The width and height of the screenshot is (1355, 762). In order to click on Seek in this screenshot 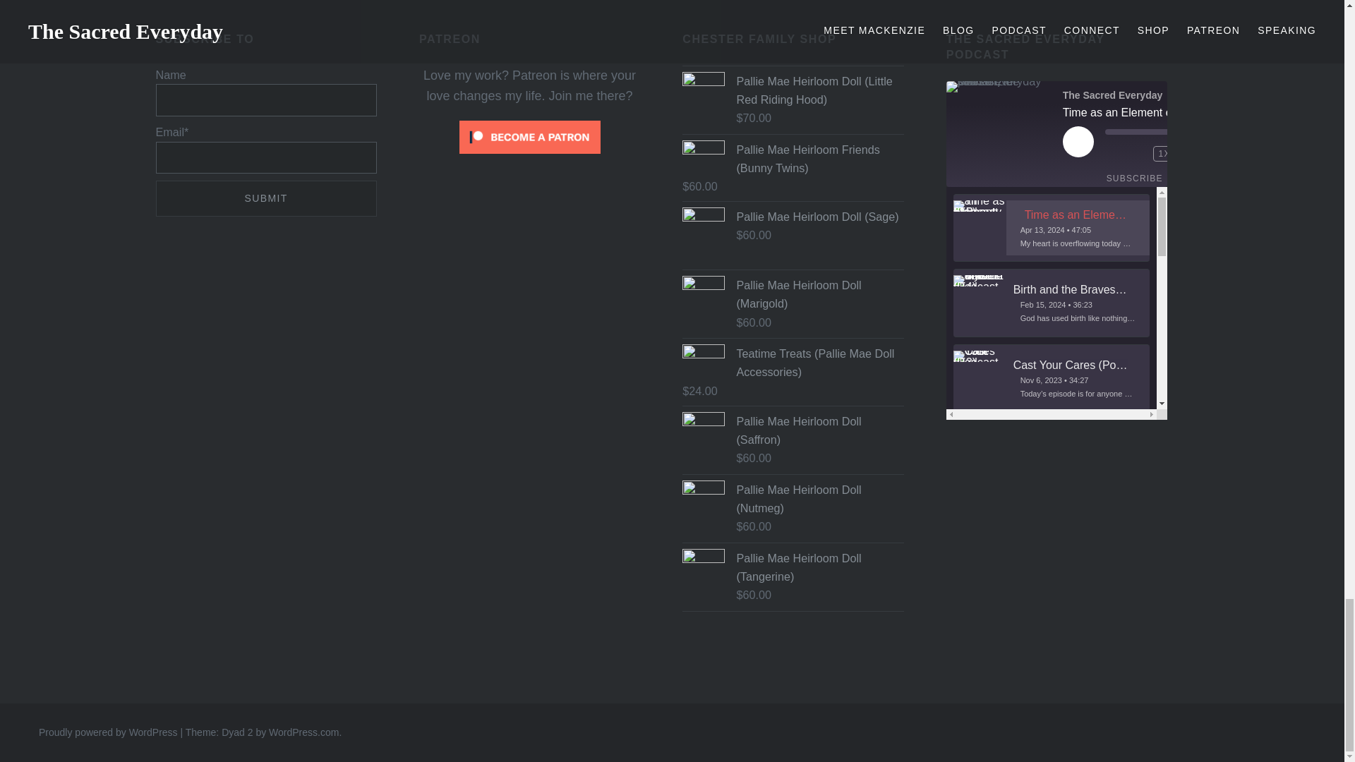, I will do `click(1164, 131)`.